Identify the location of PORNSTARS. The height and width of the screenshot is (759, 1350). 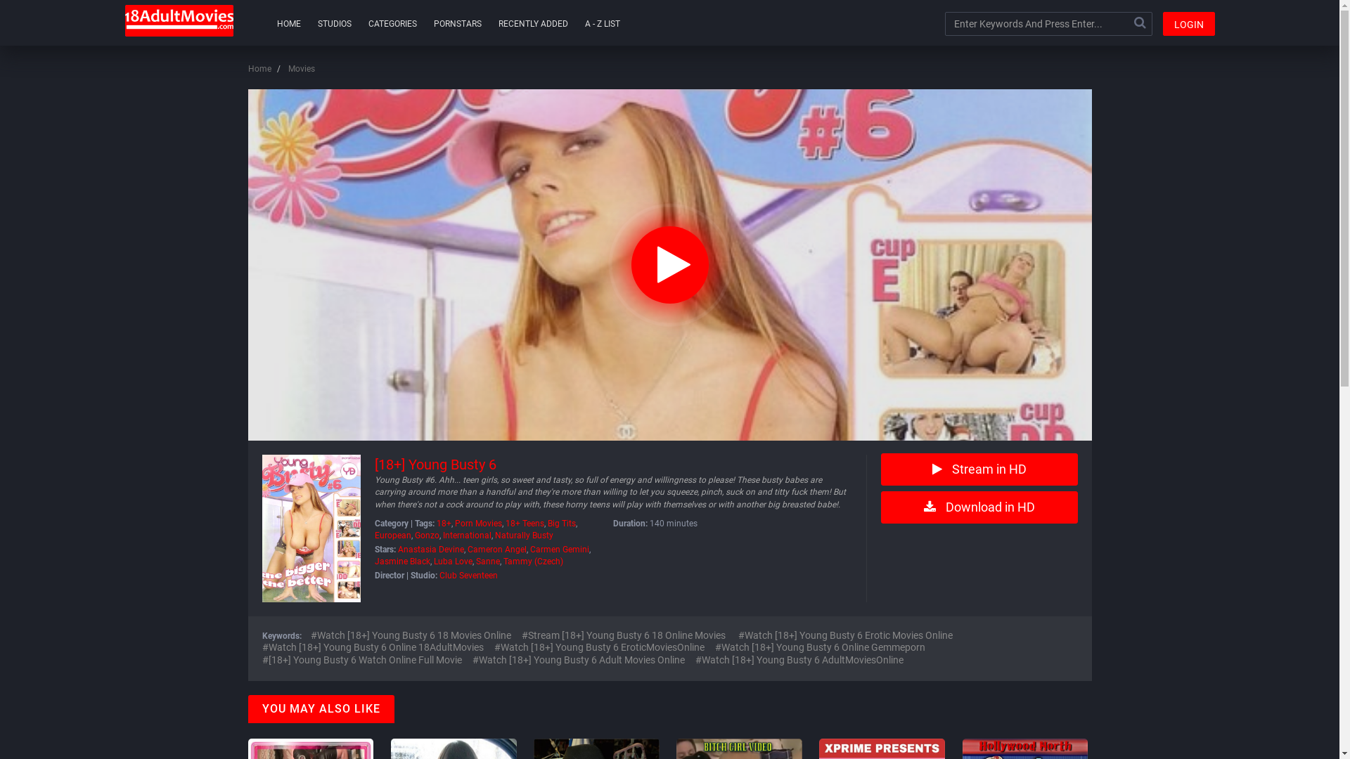
(458, 24).